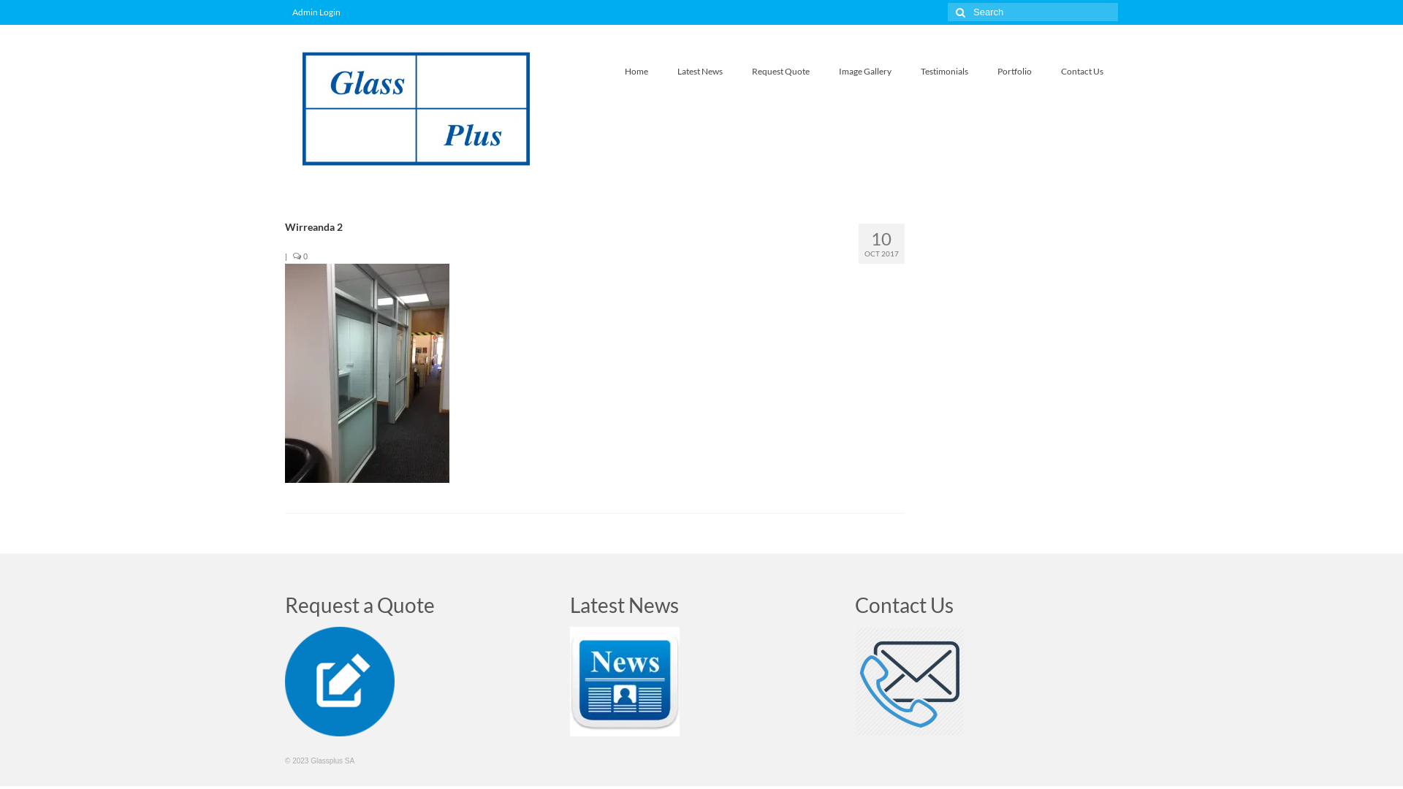 The height and width of the screenshot is (789, 1403). What do you see at coordinates (700, 72) in the screenshot?
I see `Latest News` at bounding box center [700, 72].